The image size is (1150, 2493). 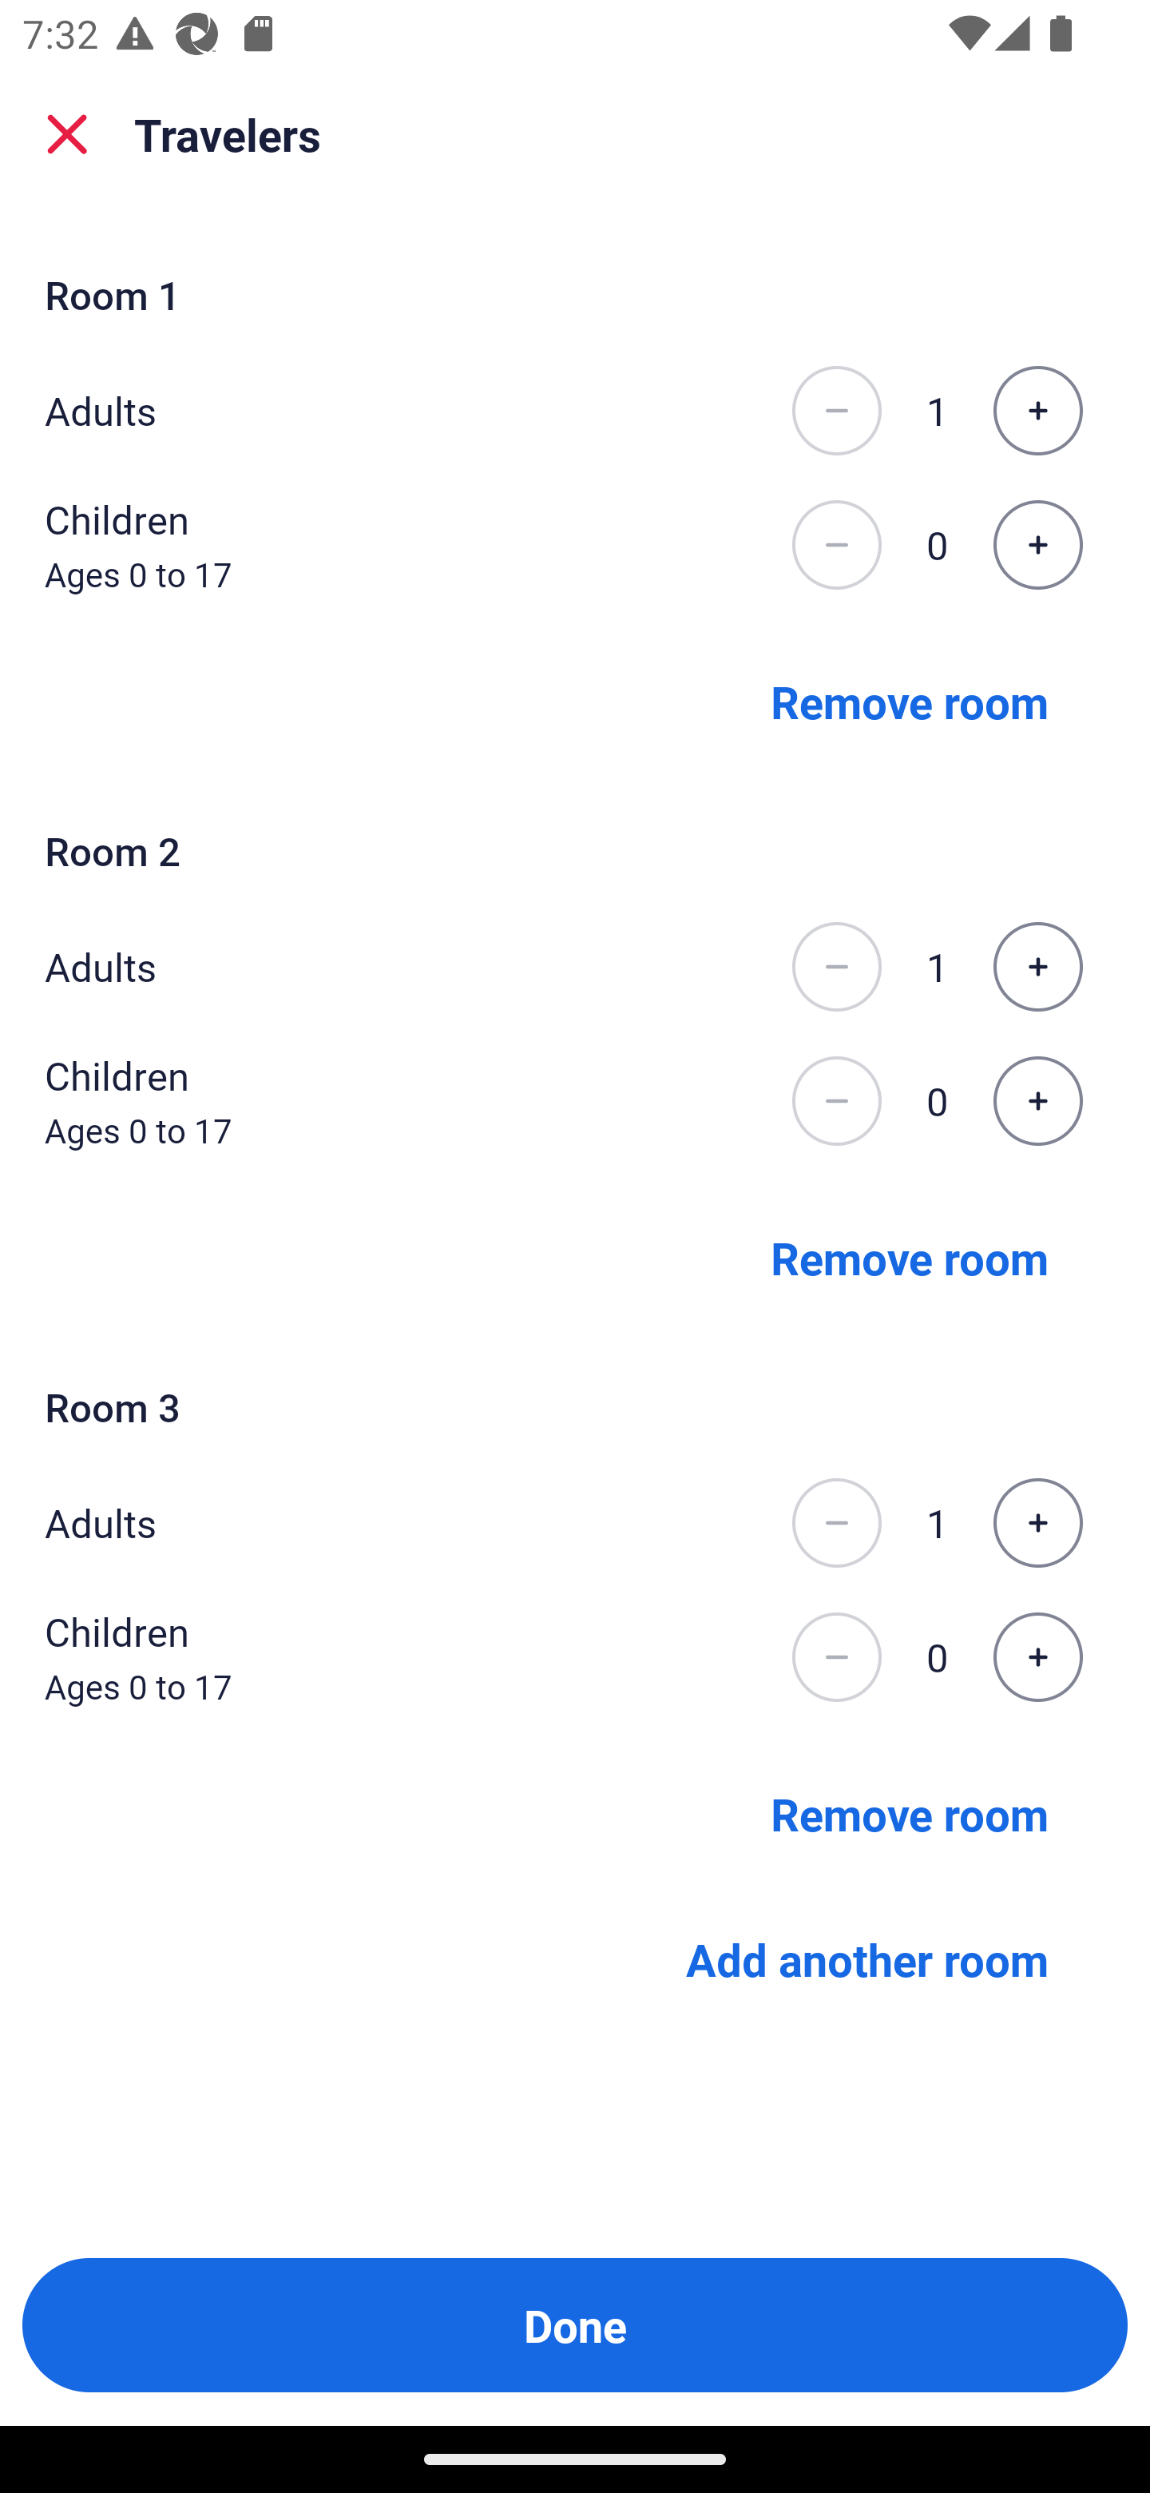 What do you see at coordinates (1037, 411) in the screenshot?
I see `Increase the number of adults` at bounding box center [1037, 411].